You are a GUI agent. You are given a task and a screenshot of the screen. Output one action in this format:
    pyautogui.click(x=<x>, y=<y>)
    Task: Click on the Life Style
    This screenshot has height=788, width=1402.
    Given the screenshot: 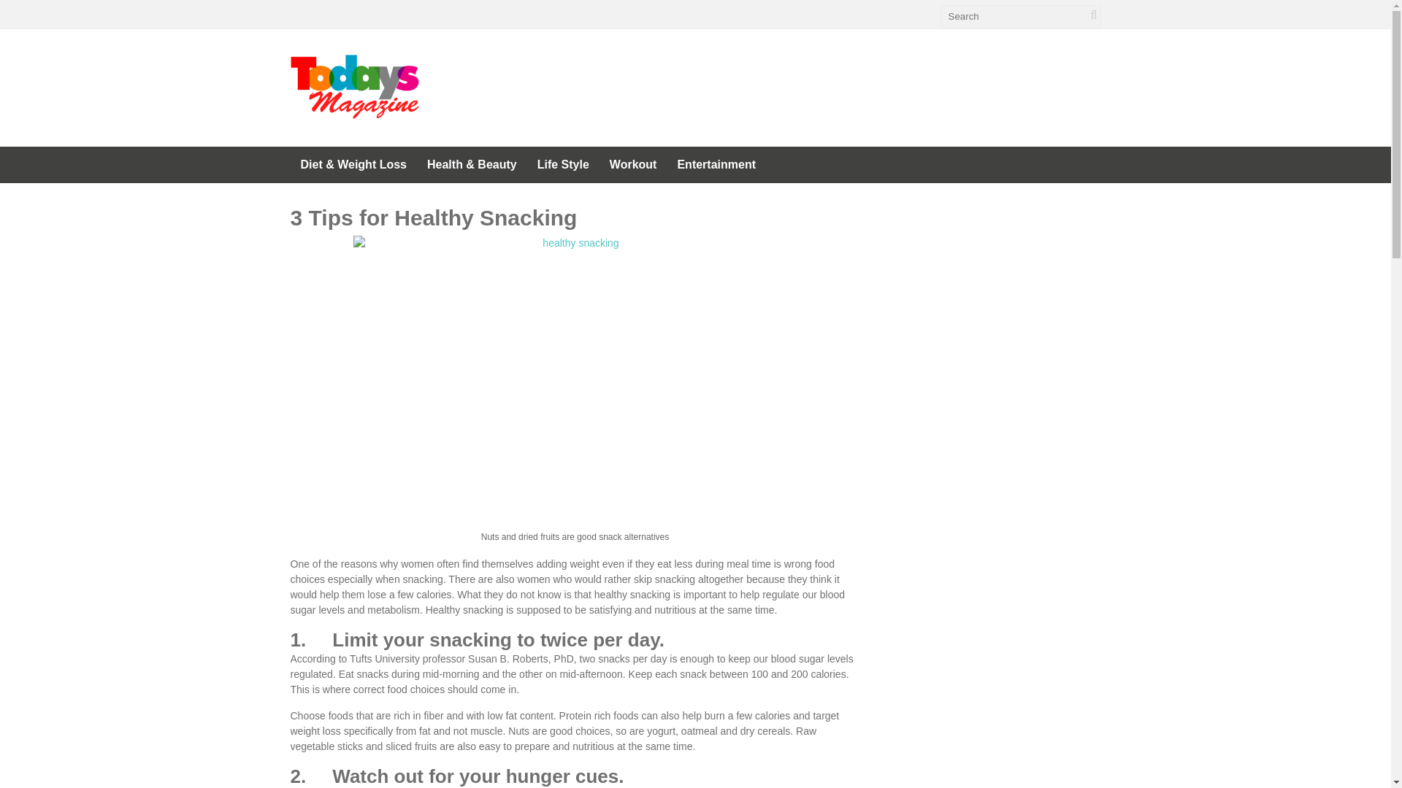 What is the action you would take?
    pyautogui.click(x=563, y=164)
    